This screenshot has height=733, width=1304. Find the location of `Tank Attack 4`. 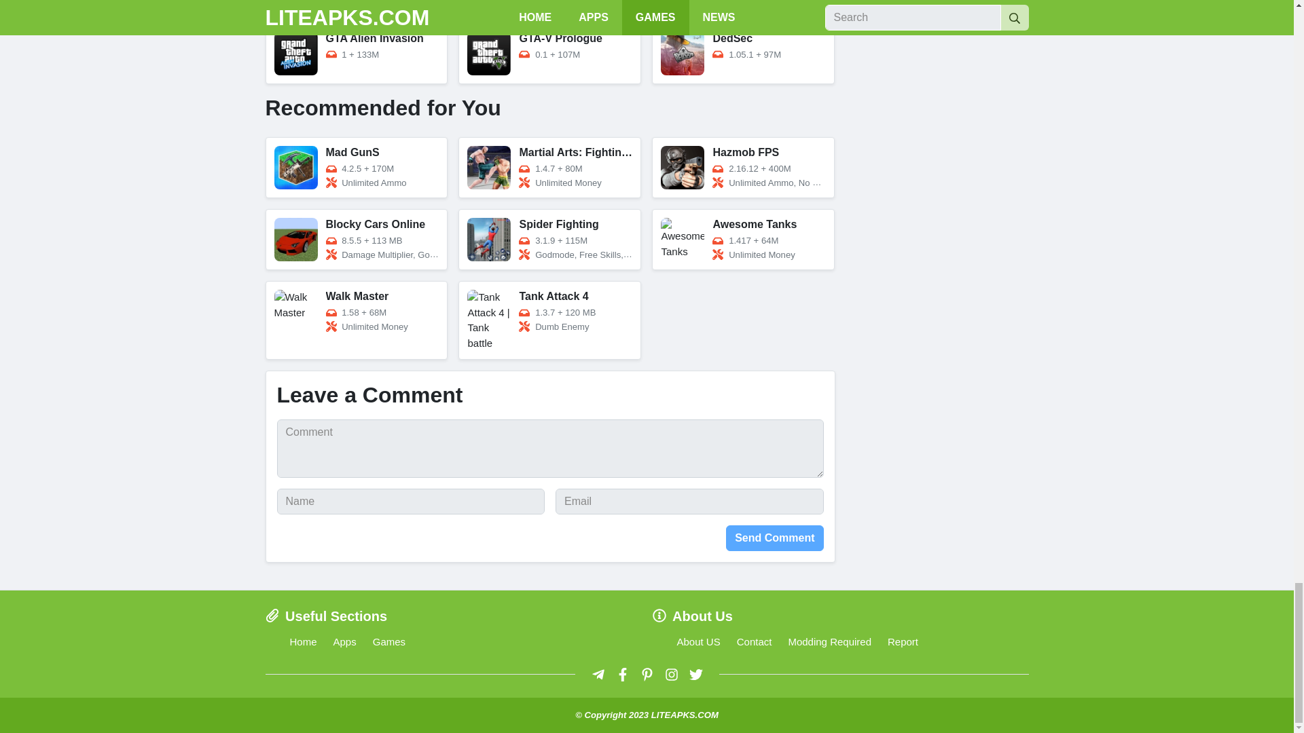

Tank Attack 4 is located at coordinates (550, 320).